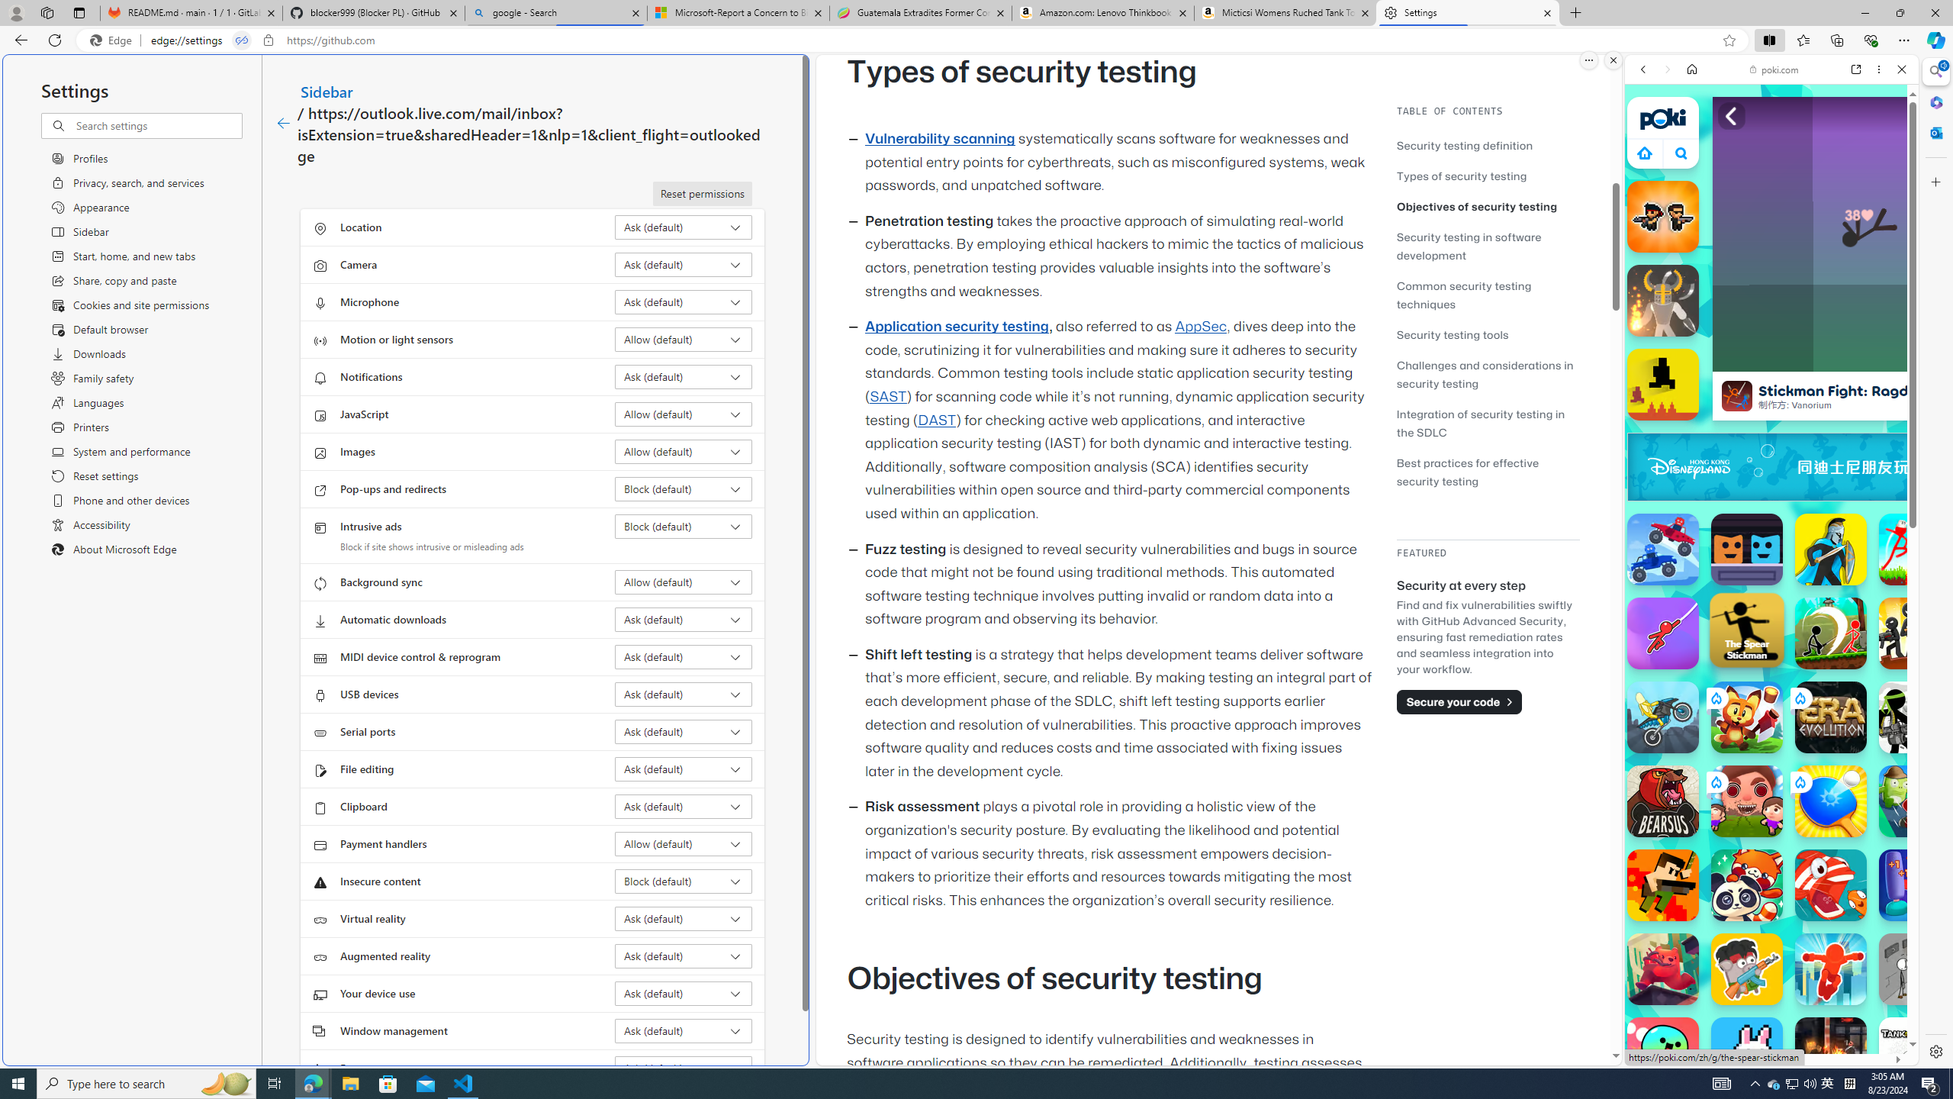  I want to click on Level Devil Level Devil, so click(1663, 385).